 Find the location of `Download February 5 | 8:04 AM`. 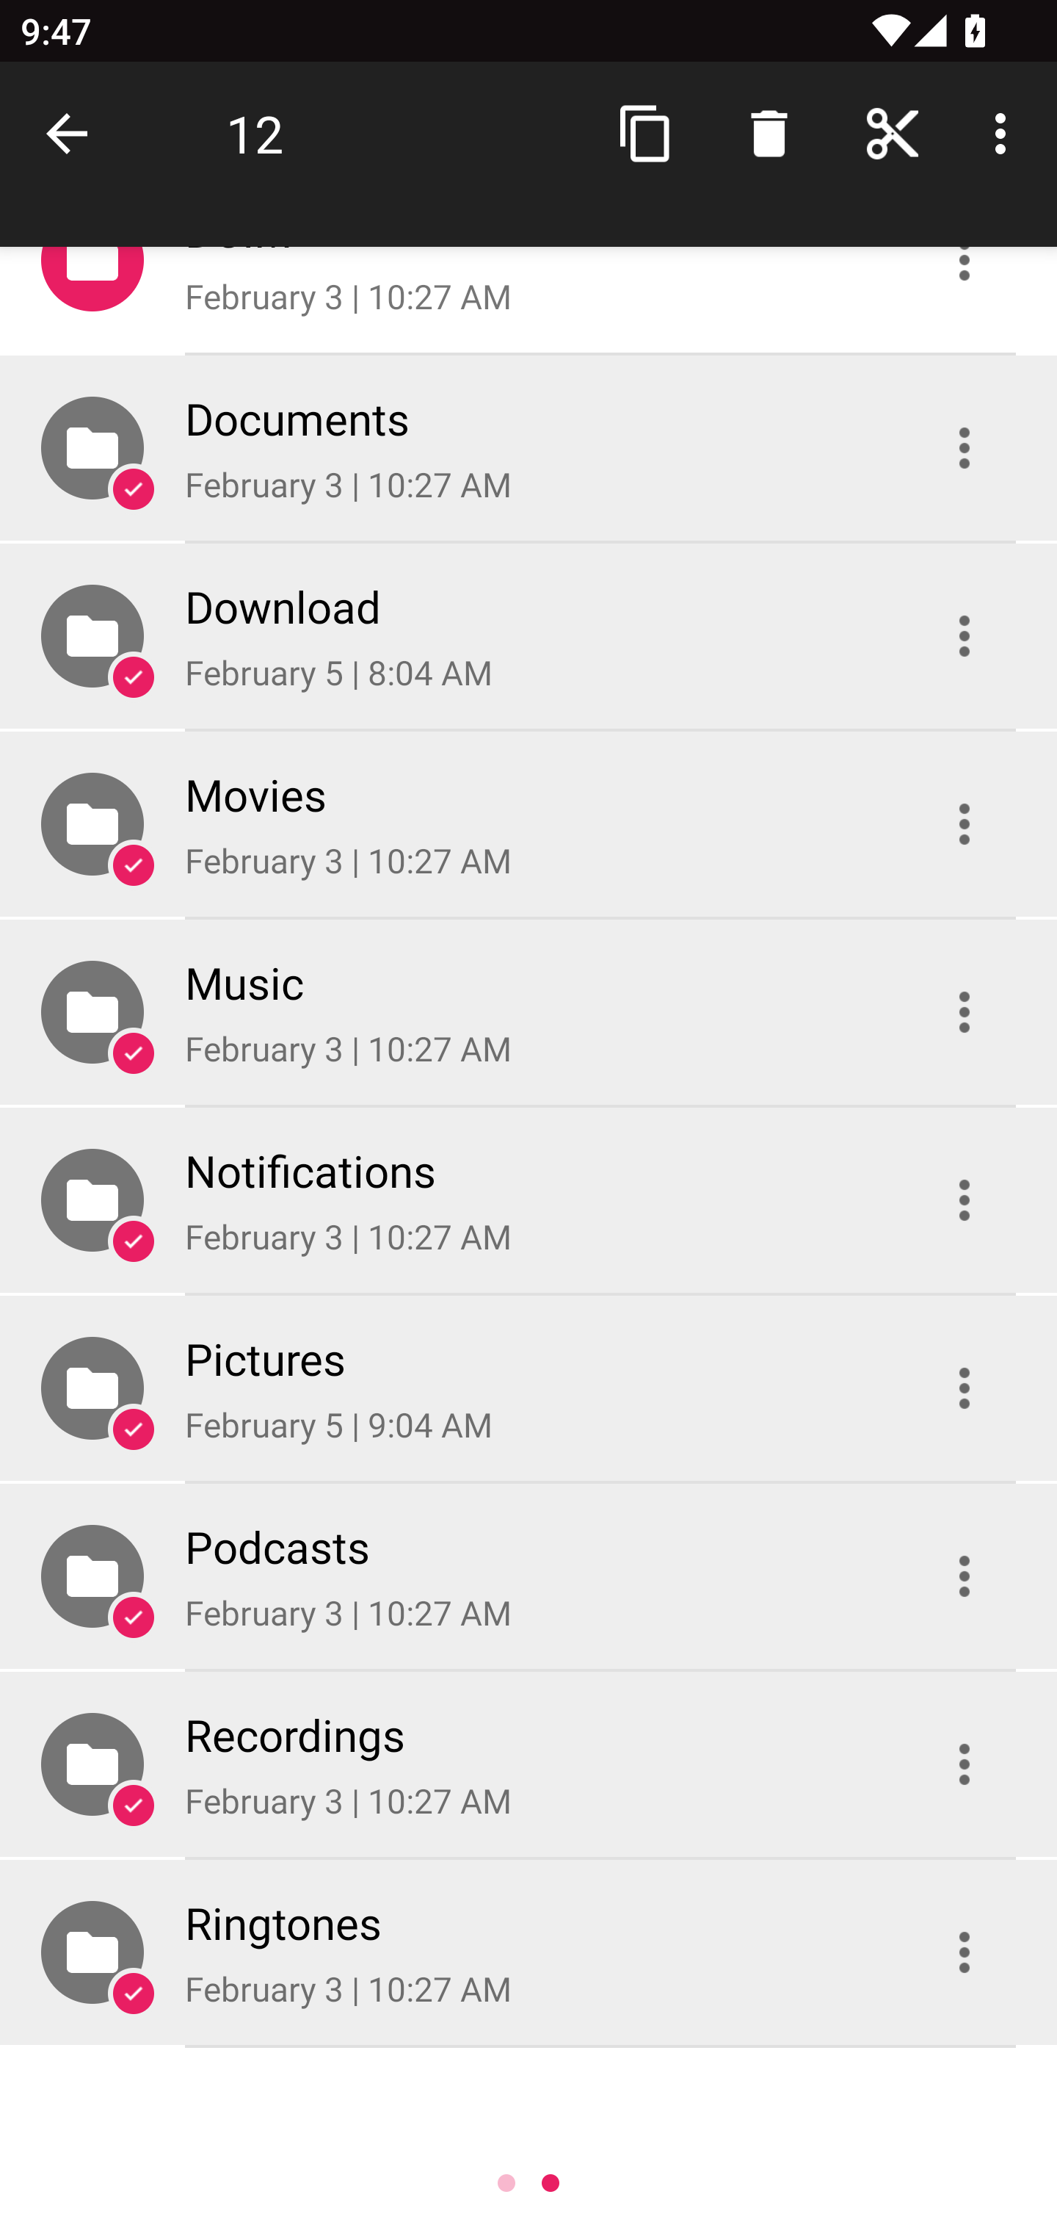

Download February 5 | 8:04 AM is located at coordinates (528, 635).